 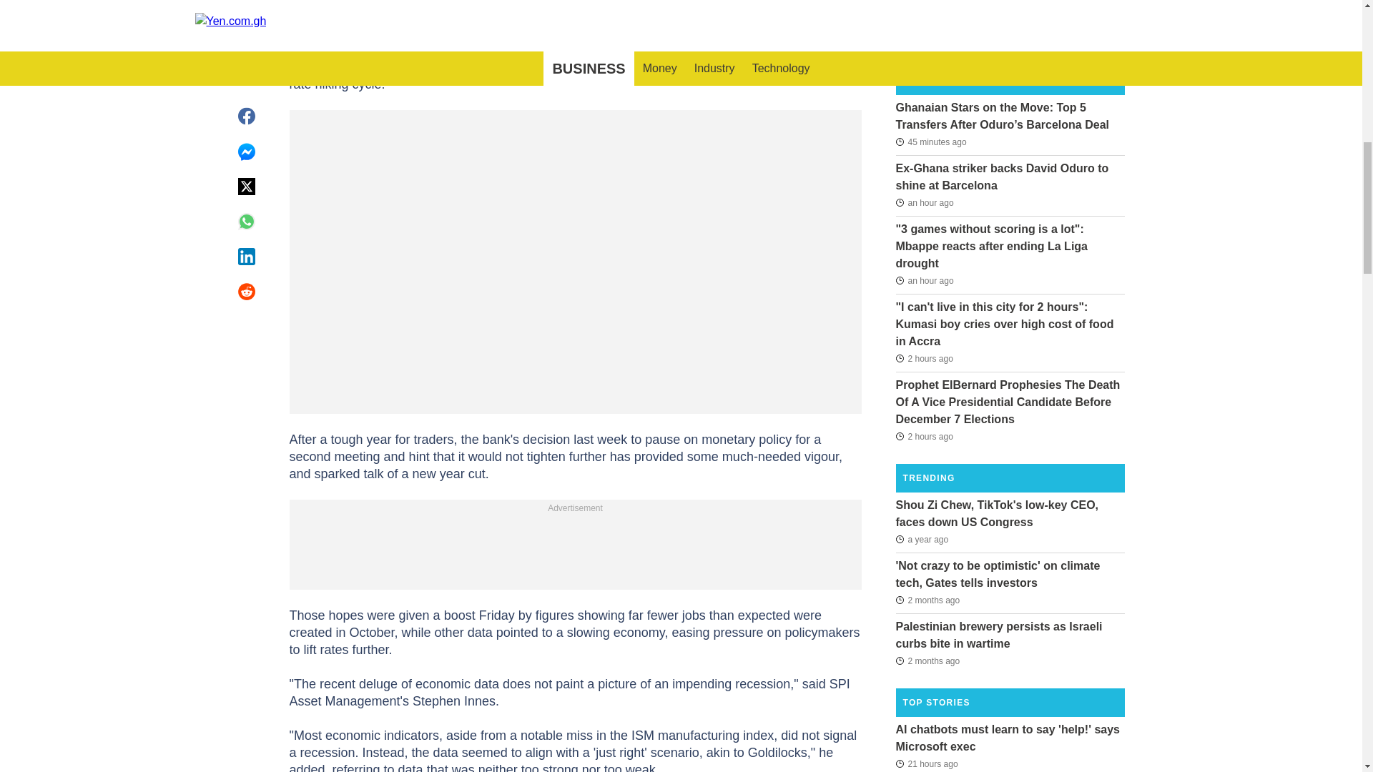 I want to click on 2023-03-23T14:00:19Z, so click(x=921, y=538).